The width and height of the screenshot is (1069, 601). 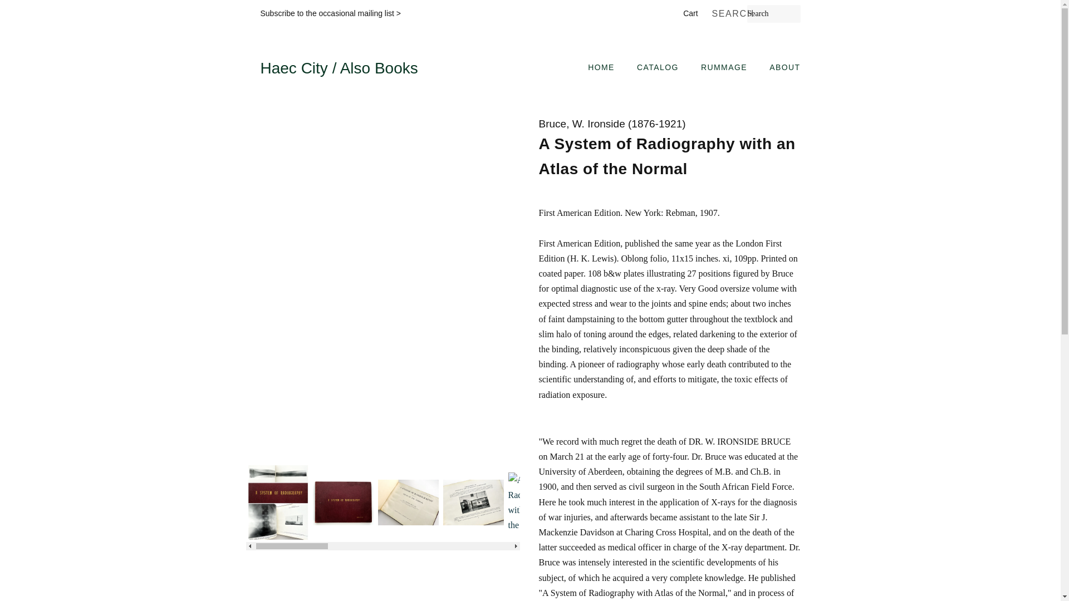 I want to click on ABOUT, so click(x=781, y=68).